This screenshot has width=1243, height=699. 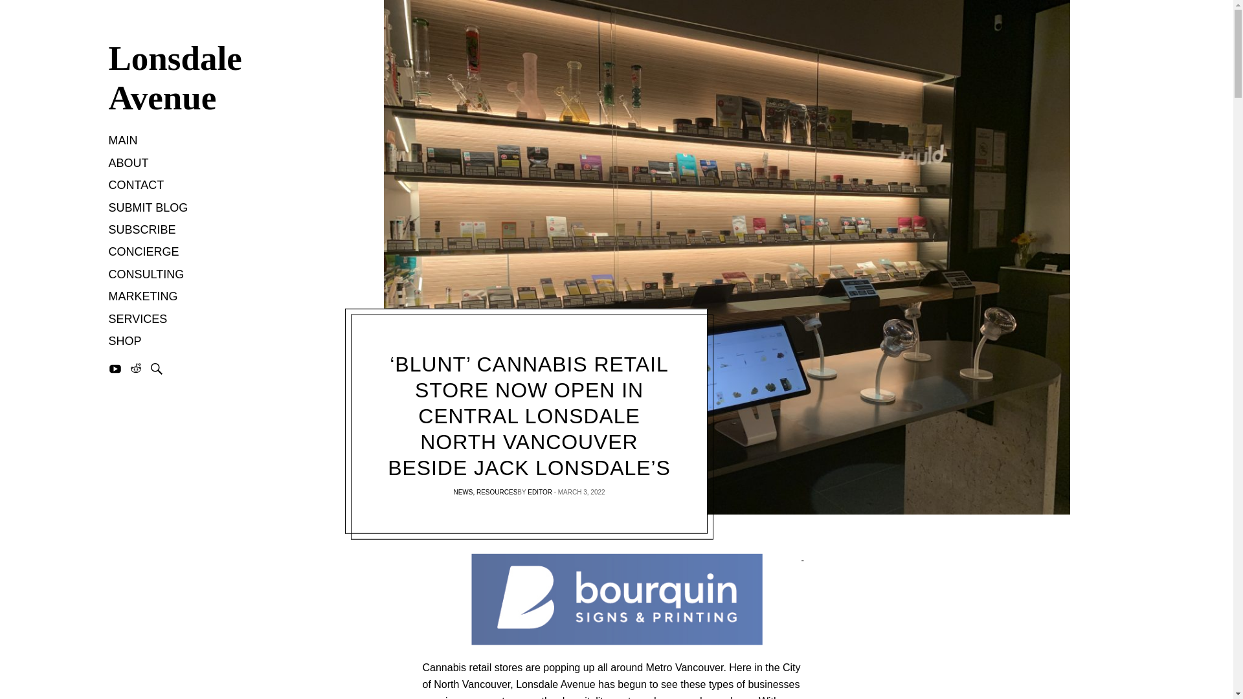 What do you see at coordinates (123, 141) in the screenshot?
I see `MAIN` at bounding box center [123, 141].